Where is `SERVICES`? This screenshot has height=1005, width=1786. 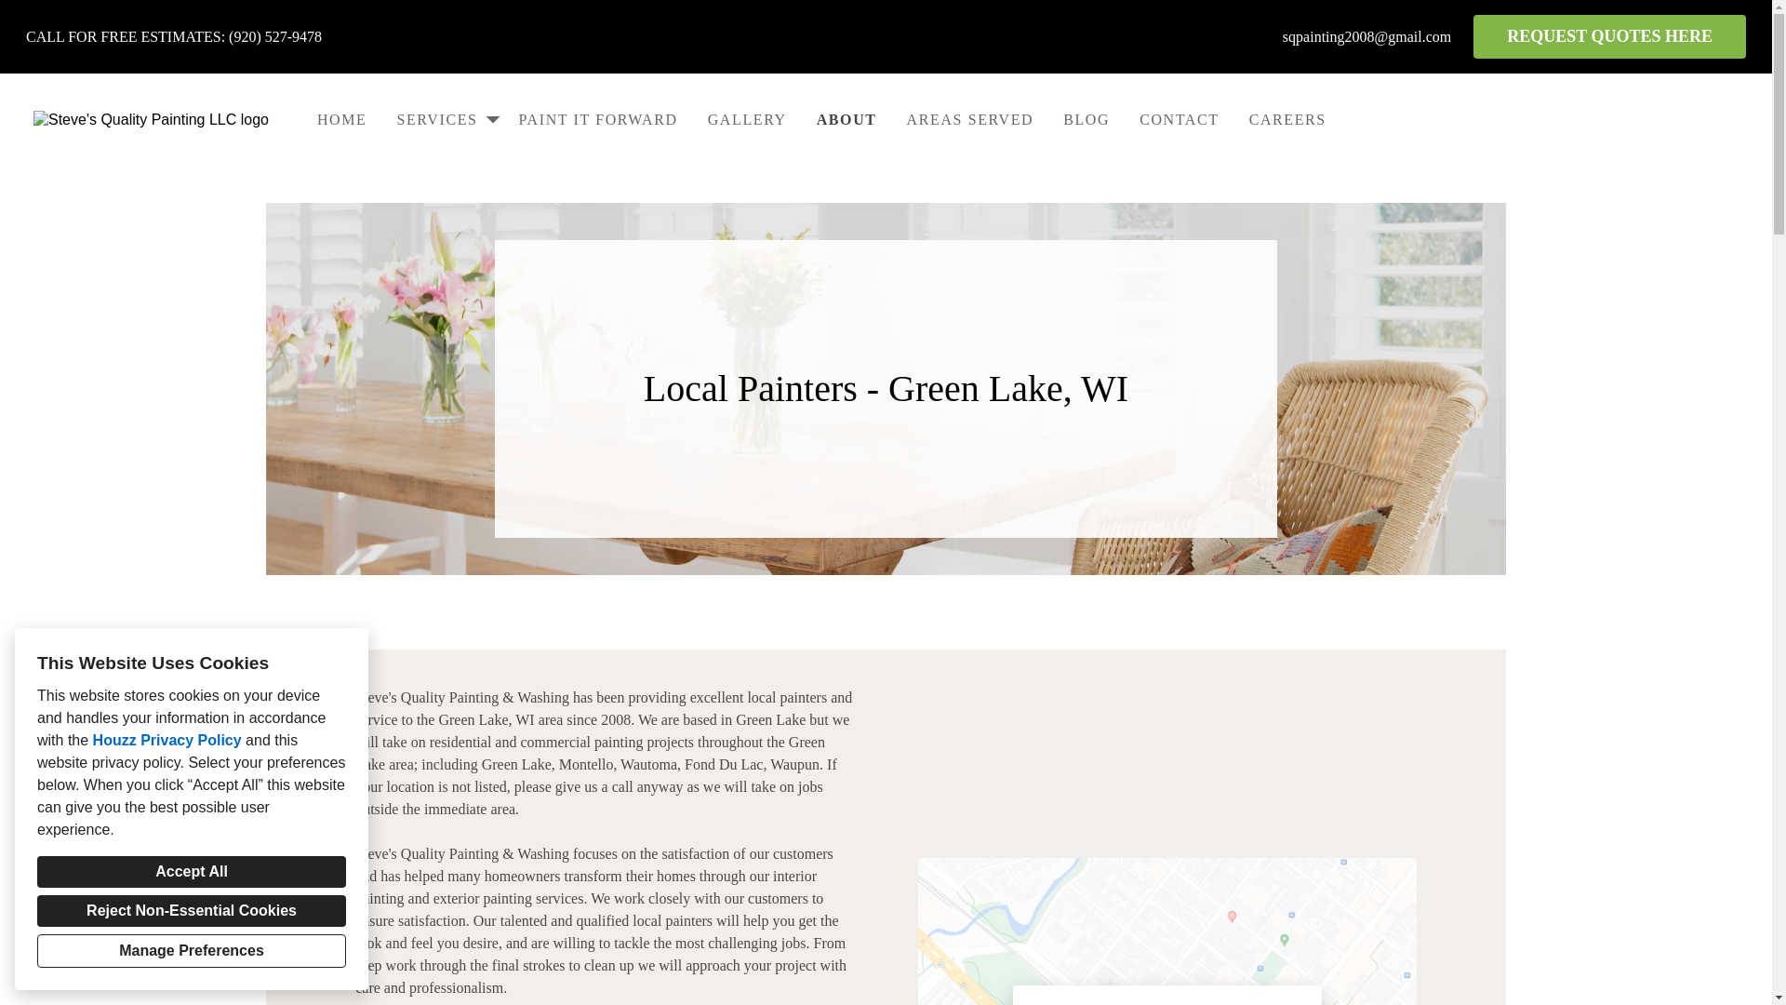 SERVICES is located at coordinates (443, 119).